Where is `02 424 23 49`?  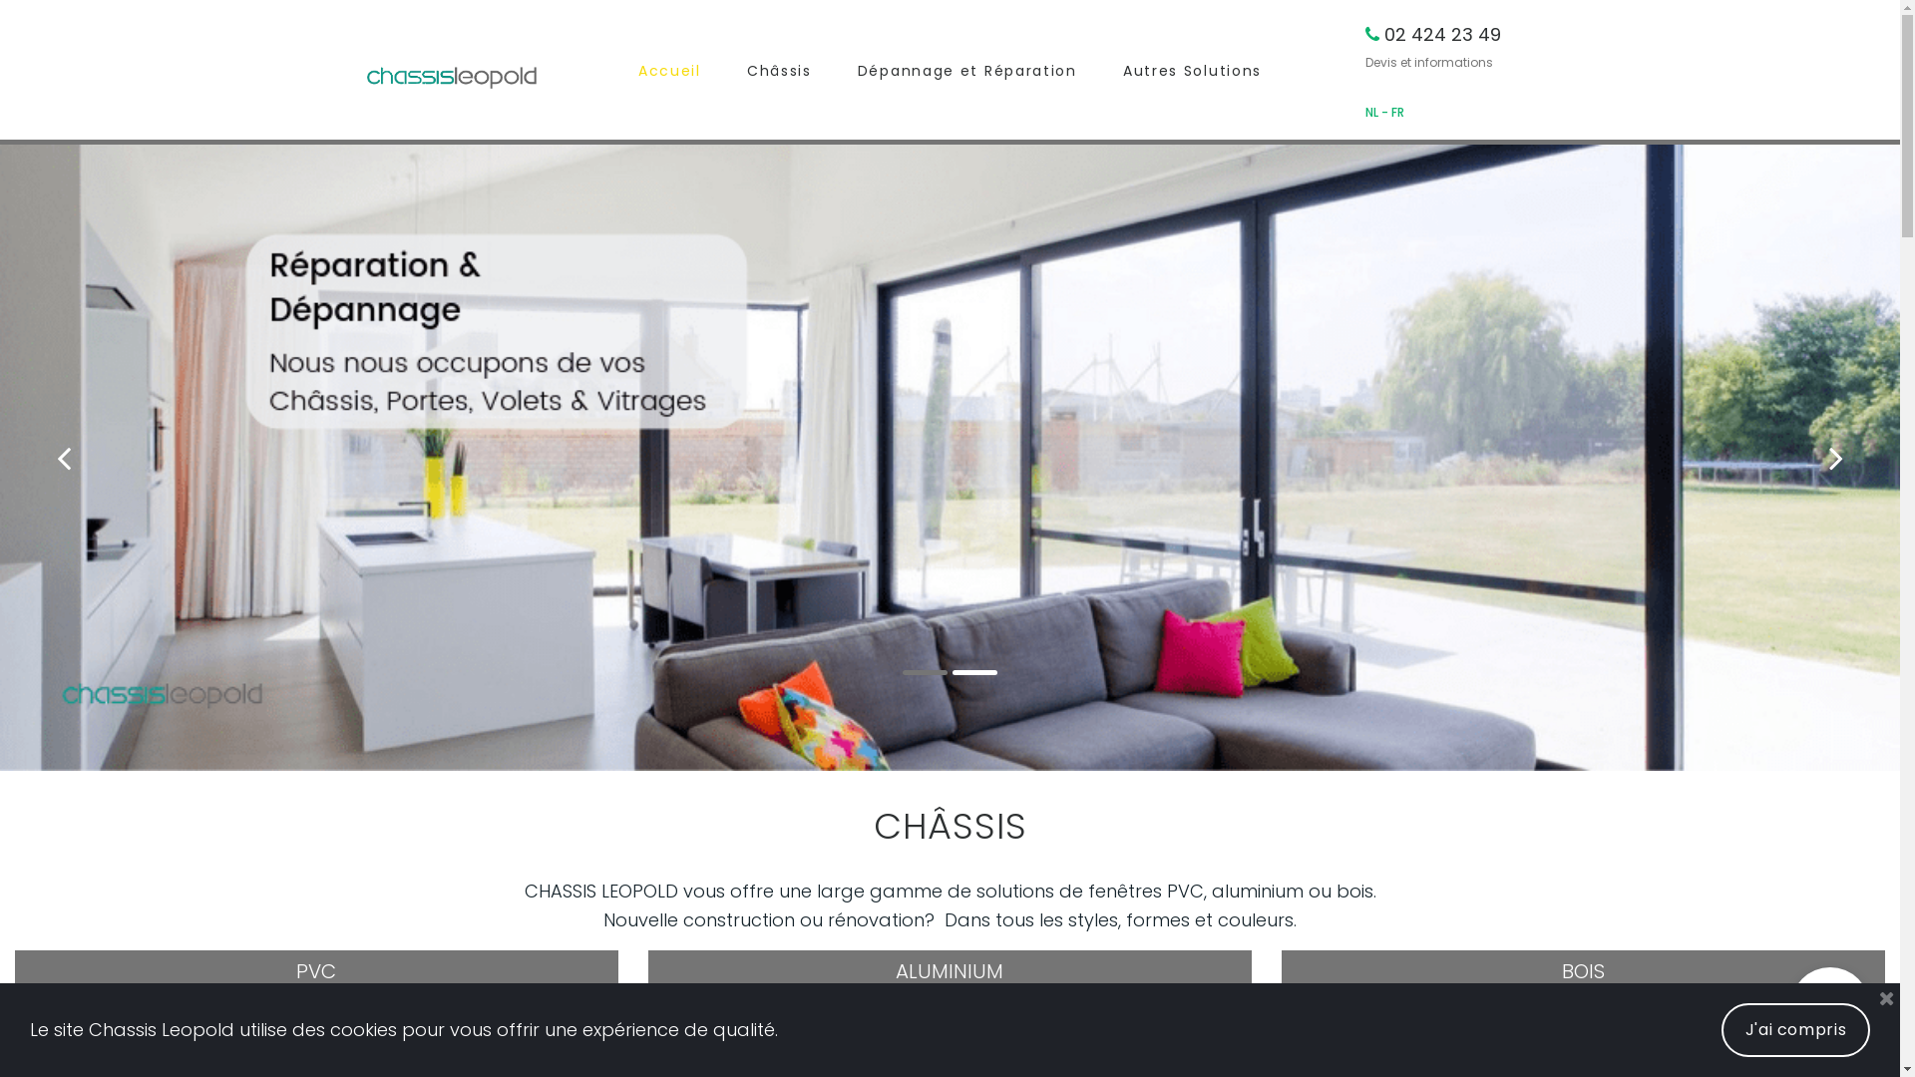 02 424 23 49 is located at coordinates (1442, 34).